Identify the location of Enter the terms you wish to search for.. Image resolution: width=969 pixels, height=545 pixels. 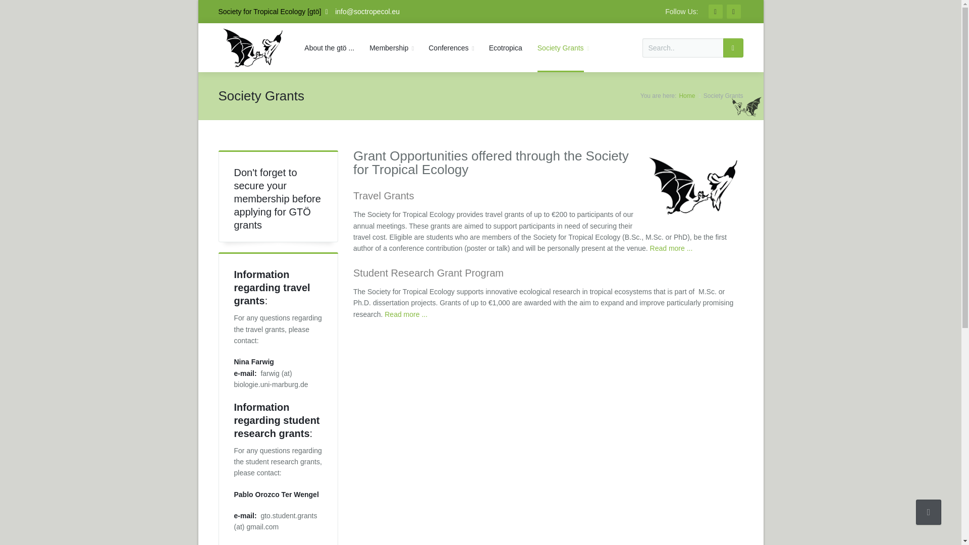
(682, 47).